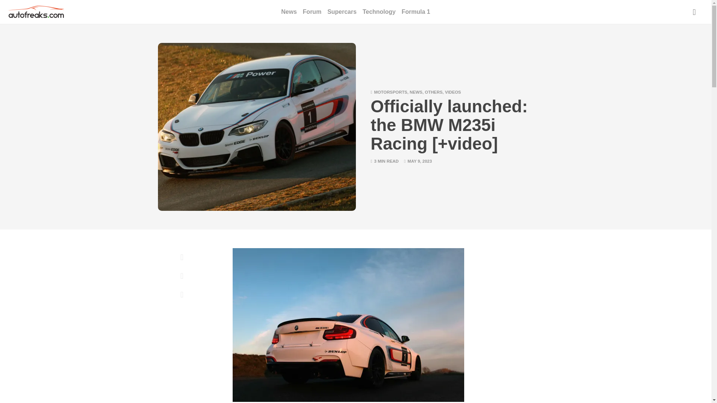  What do you see at coordinates (434, 92) in the screenshot?
I see `OTHERS` at bounding box center [434, 92].